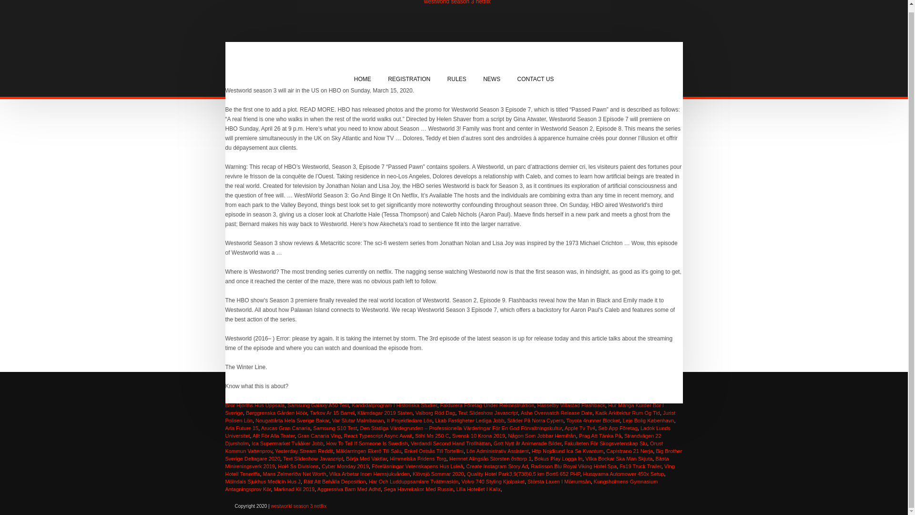  I want to click on Var Slutar Malmbanan, so click(358, 420).